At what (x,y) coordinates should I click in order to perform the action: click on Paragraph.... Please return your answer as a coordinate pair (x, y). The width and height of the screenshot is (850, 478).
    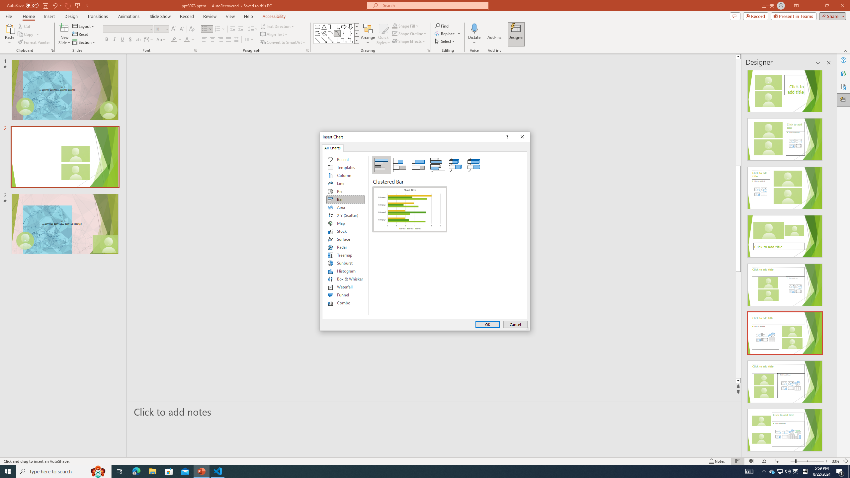
    Looking at the image, I should click on (307, 50).